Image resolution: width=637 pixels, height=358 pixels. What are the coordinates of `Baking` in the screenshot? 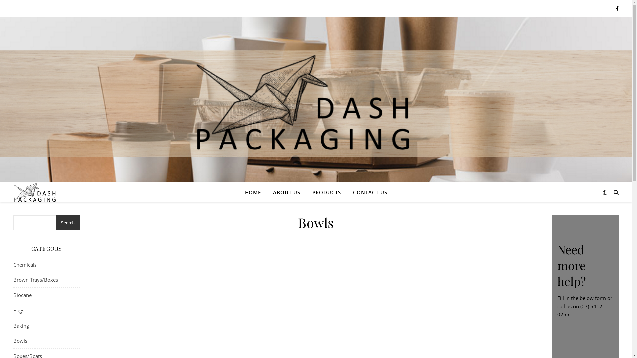 It's located at (46, 326).